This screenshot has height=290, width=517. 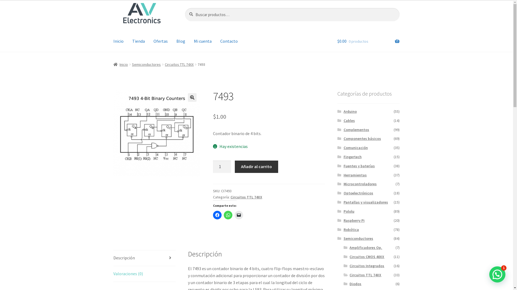 What do you see at coordinates (157, 133) in the screenshot?
I see `7493-1` at bounding box center [157, 133].